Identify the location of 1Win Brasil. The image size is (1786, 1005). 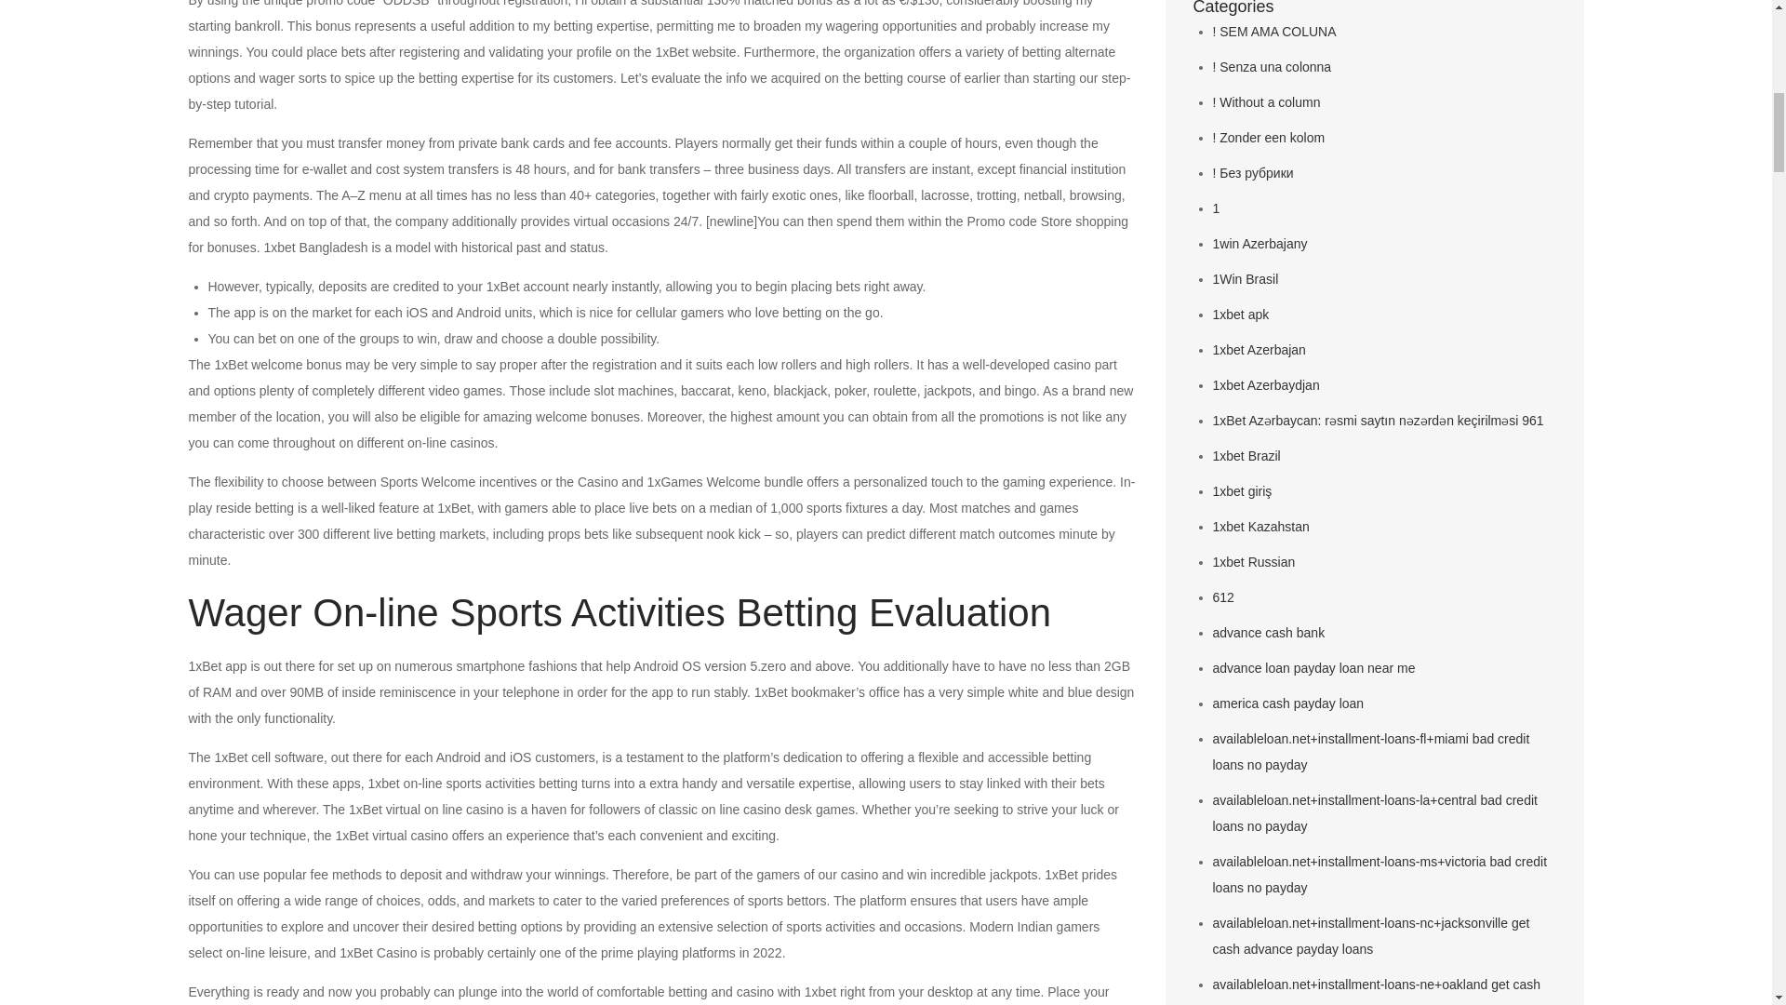
(1245, 278).